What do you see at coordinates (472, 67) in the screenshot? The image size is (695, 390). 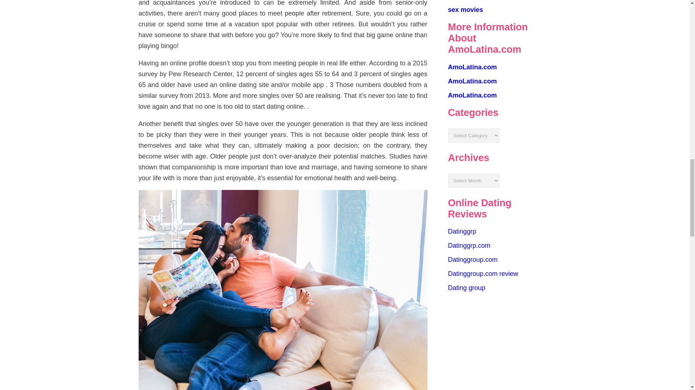 I see `AmoLatina.com` at bounding box center [472, 67].